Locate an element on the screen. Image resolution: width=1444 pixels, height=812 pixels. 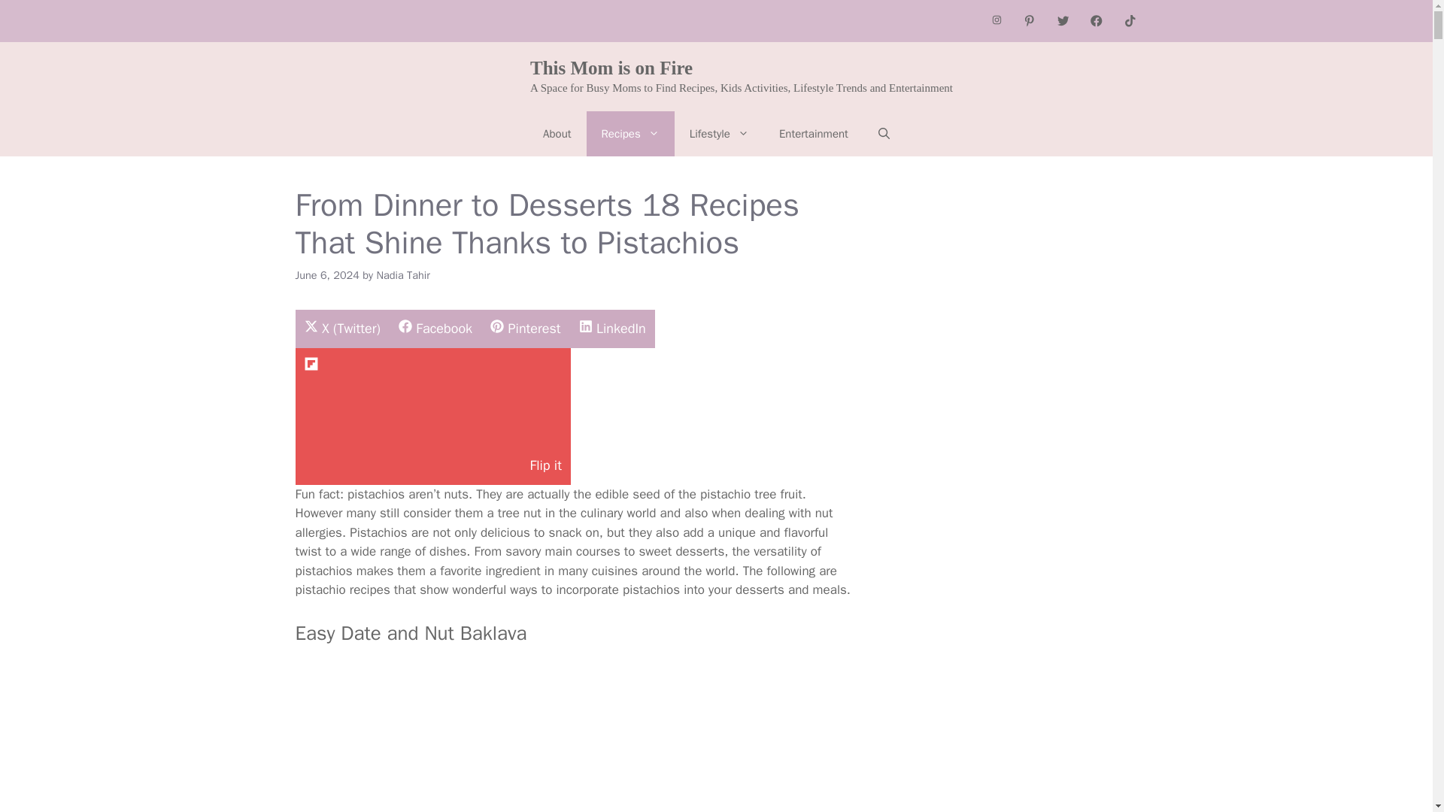
View all posts by Nadia Tahir is located at coordinates (403, 275).